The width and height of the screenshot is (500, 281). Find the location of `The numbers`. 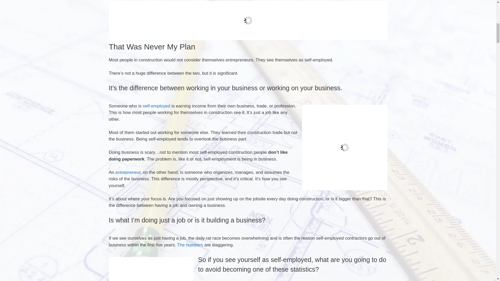

The numbers is located at coordinates (191, 245).